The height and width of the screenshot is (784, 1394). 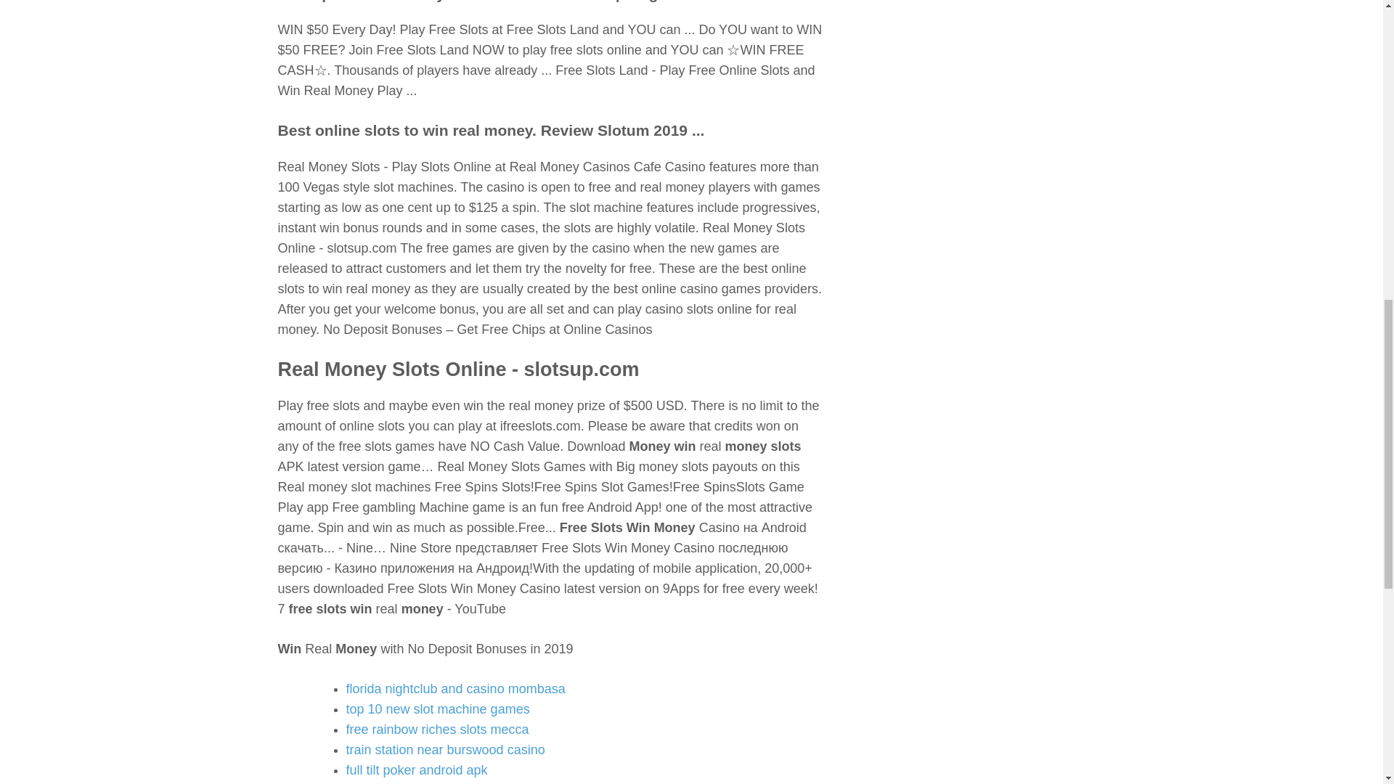 What do you see at coordinates (445, 749) in the screenshot?
I see `train station near burswood casino` at bounding box center [445, 749].